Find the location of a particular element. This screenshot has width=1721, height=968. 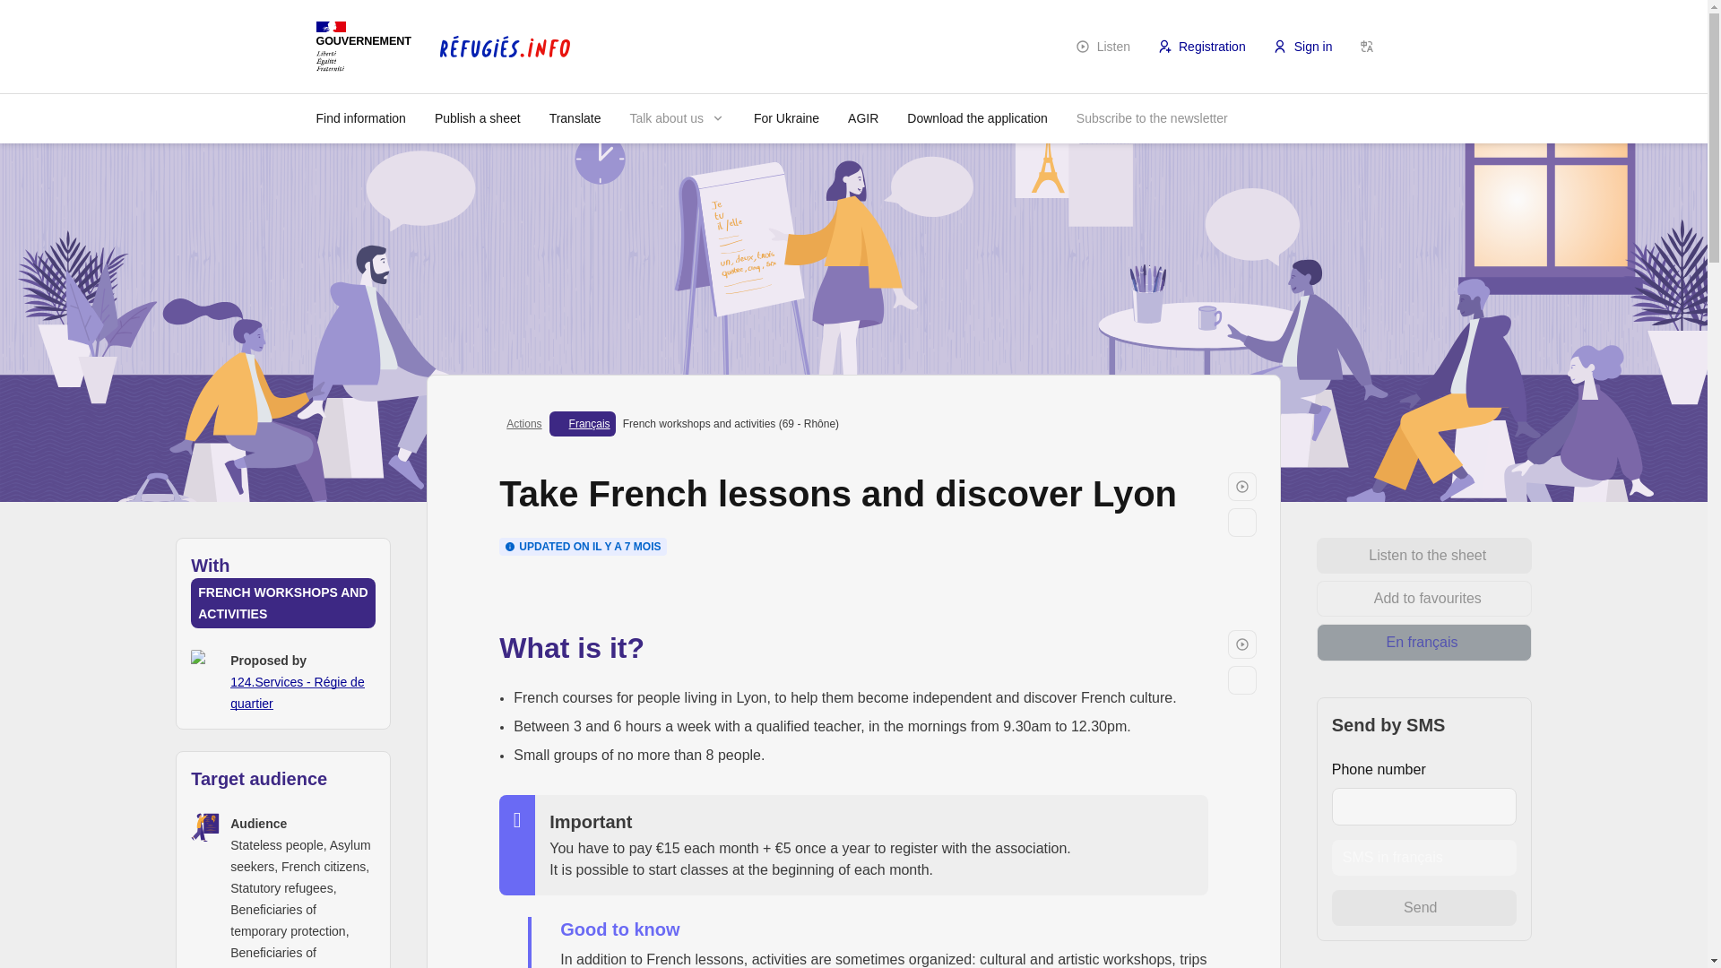

Find information is located at coordinates (360, 117).